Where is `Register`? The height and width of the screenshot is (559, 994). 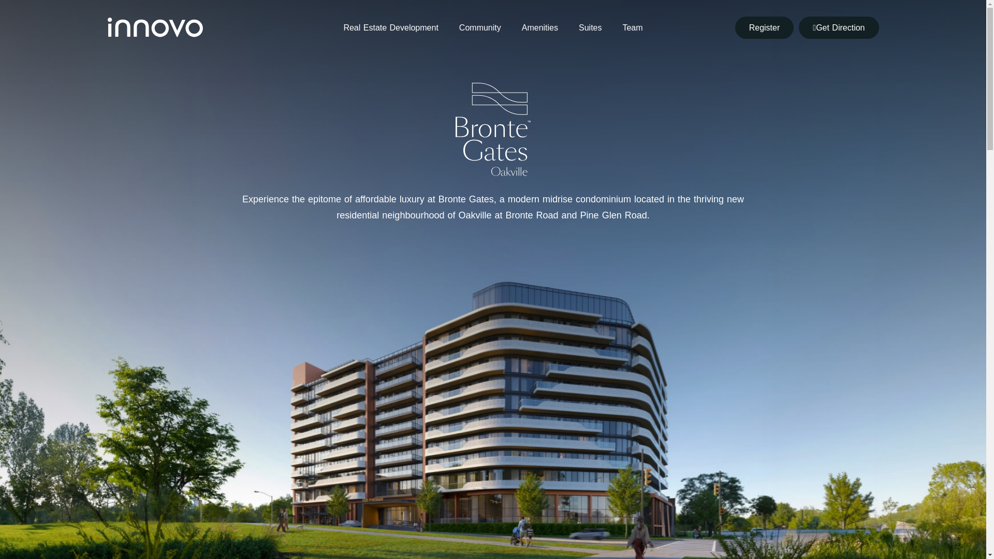 Register is located at coordinates (765, 27).